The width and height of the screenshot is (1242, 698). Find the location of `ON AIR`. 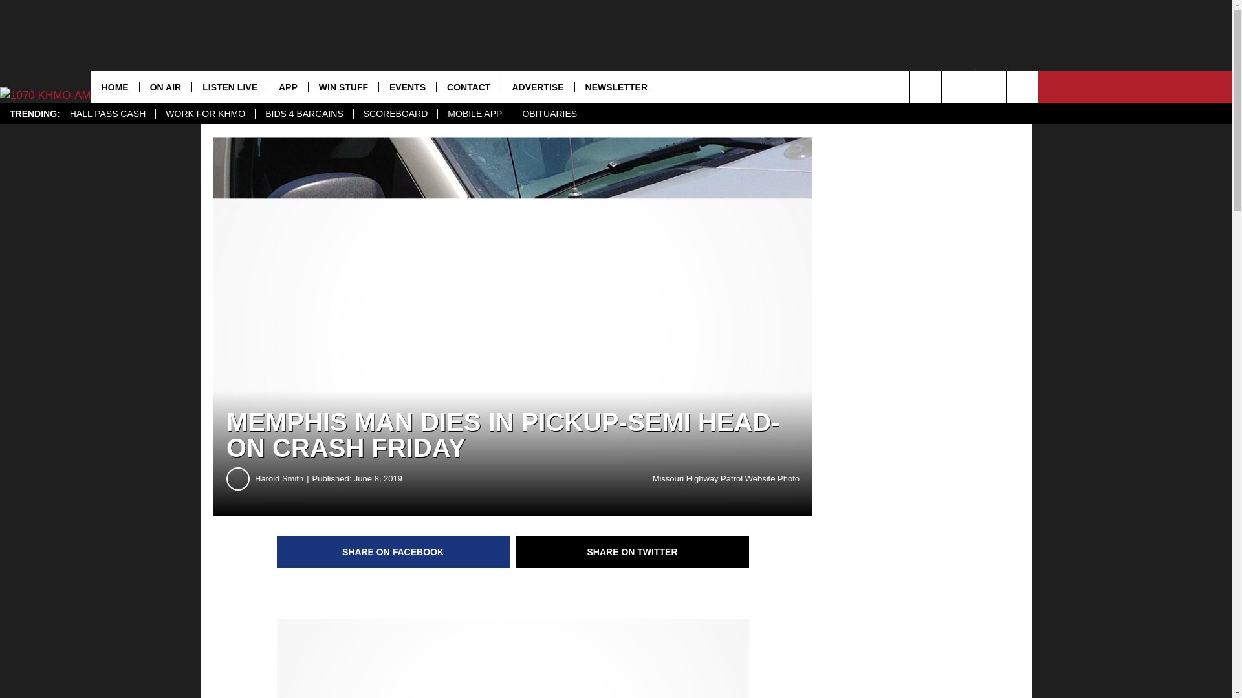

ON AIR is located at coordinates (165, 87).